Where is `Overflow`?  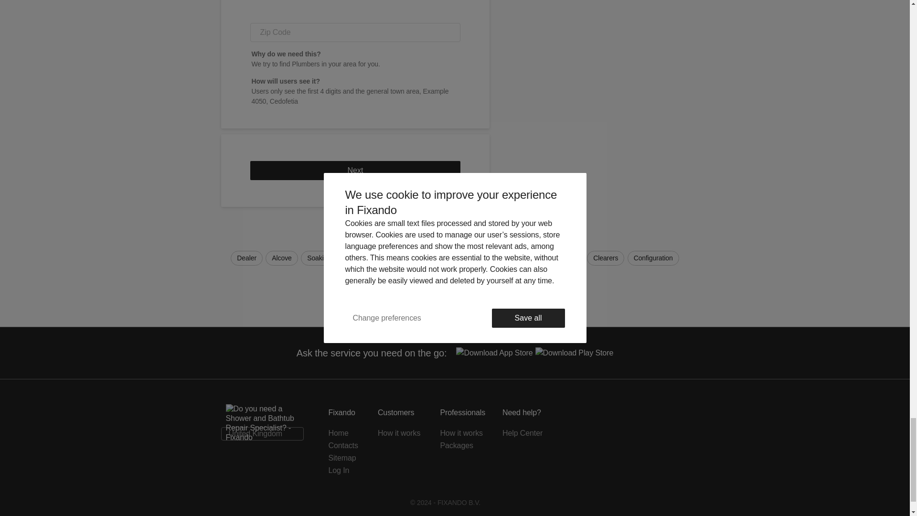
Overflow is located at coordinates (419, 258).